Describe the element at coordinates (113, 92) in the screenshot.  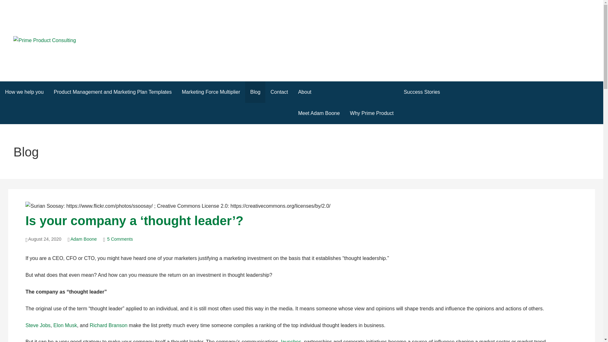
I see `Product Management and Marketing Plan Templates` at that location.